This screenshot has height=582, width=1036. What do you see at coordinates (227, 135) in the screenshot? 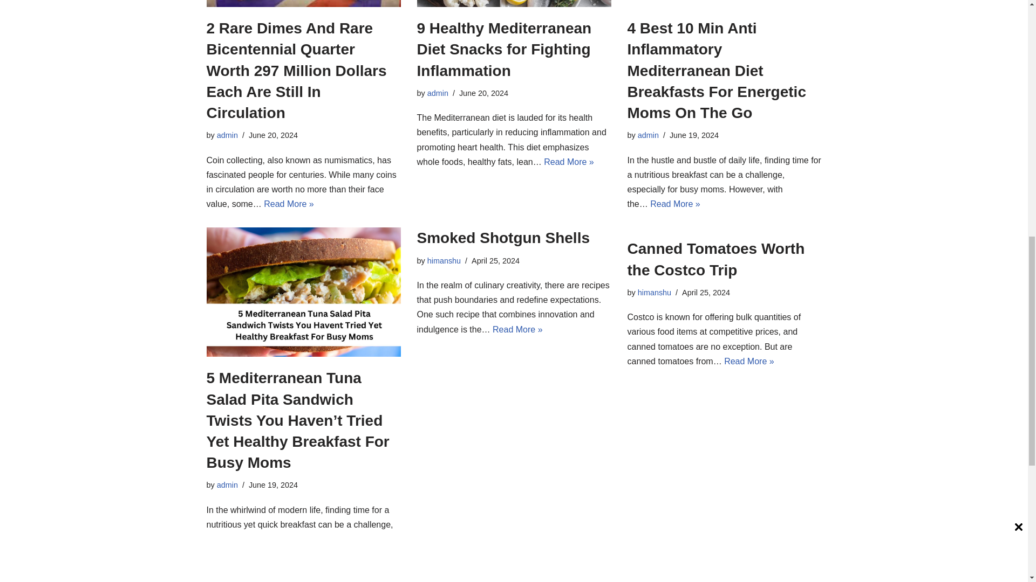
I see `Posts by admin` at bounding box center [227, 135].